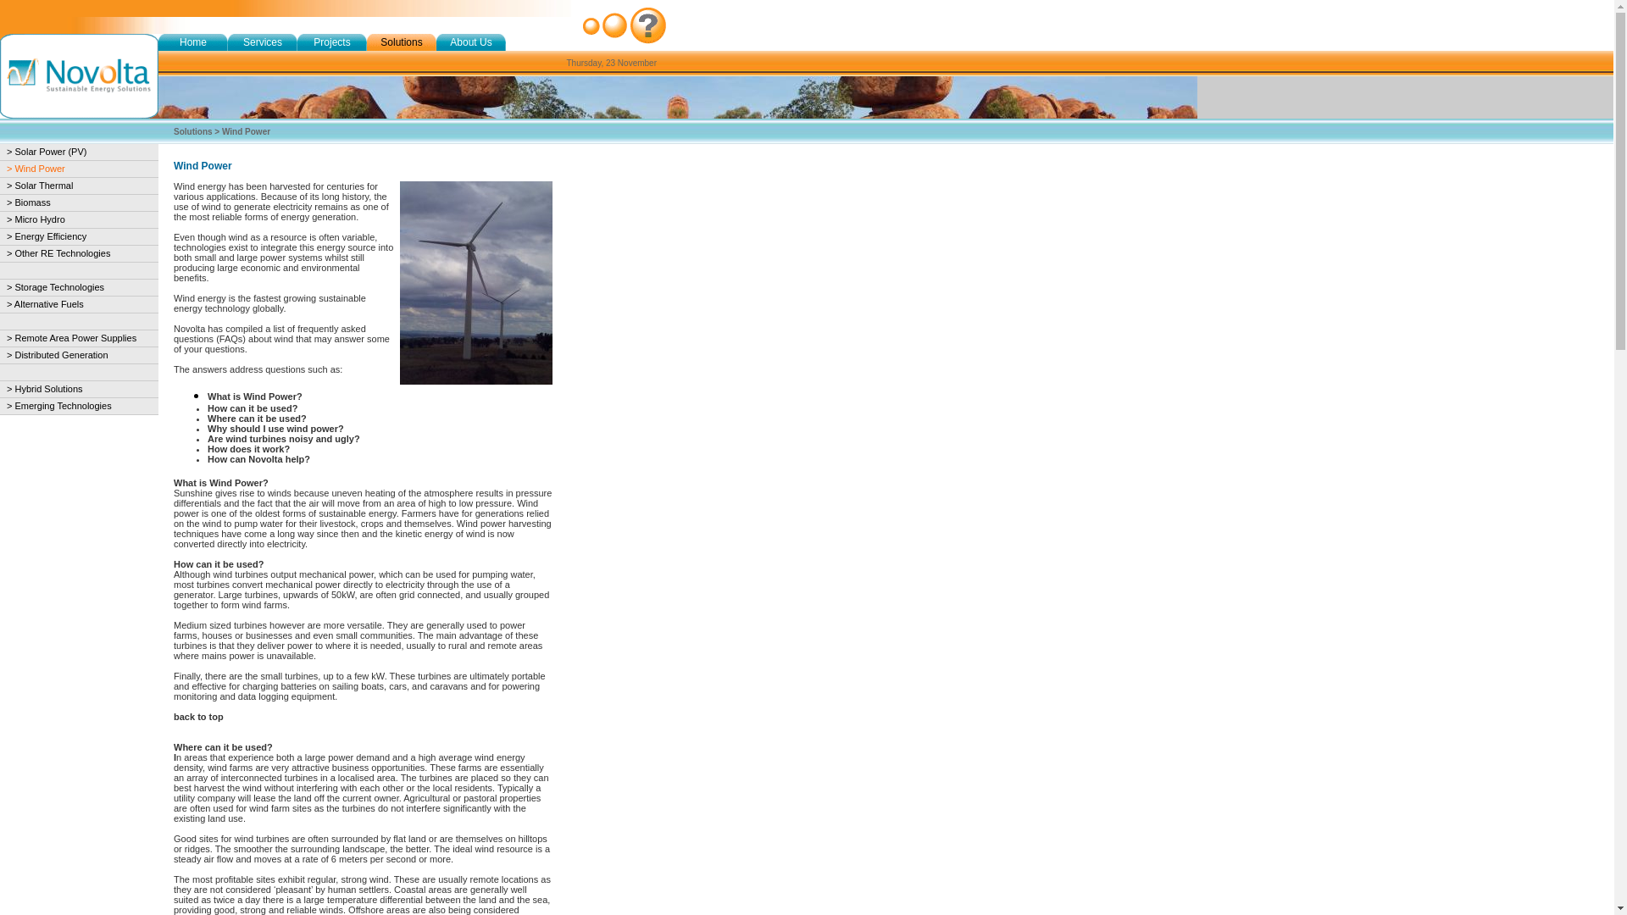  Describe the element at coordinates (258, 459) in the screenshot. I see `How can Novolta help?` at that location.